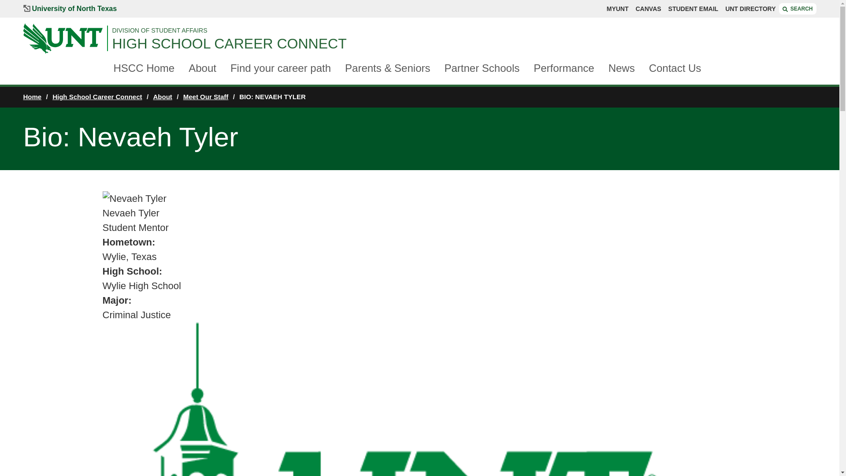 Image resolution: width=846 pixels, height=476 pixels. I want to click on Partner Schools, so click(482, 69).